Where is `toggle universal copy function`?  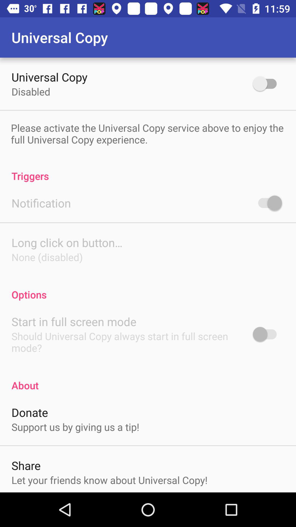
toggle universal copy function is located at coordinates (267, 83).